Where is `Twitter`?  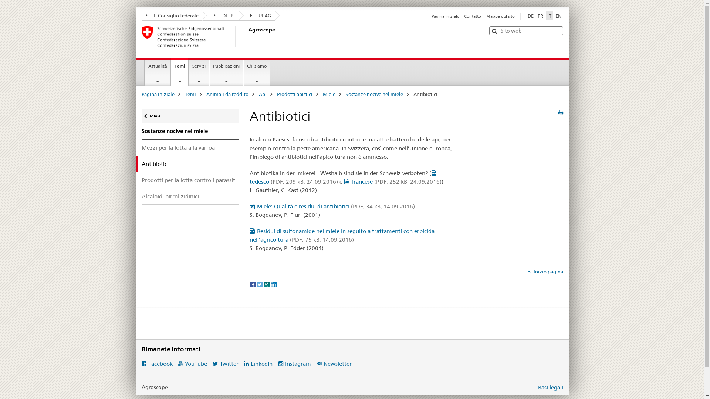 Twitter is located at coordinates (226, 364).